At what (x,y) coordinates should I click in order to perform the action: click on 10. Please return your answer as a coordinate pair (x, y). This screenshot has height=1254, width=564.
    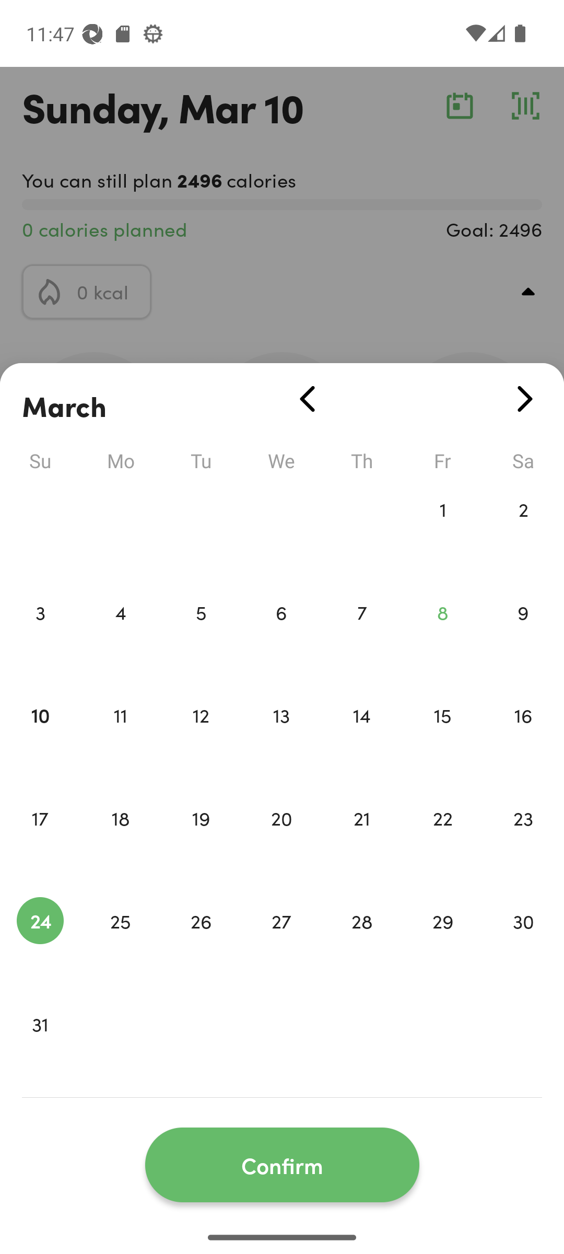
    Looking at the image, I should click on (40, 737).